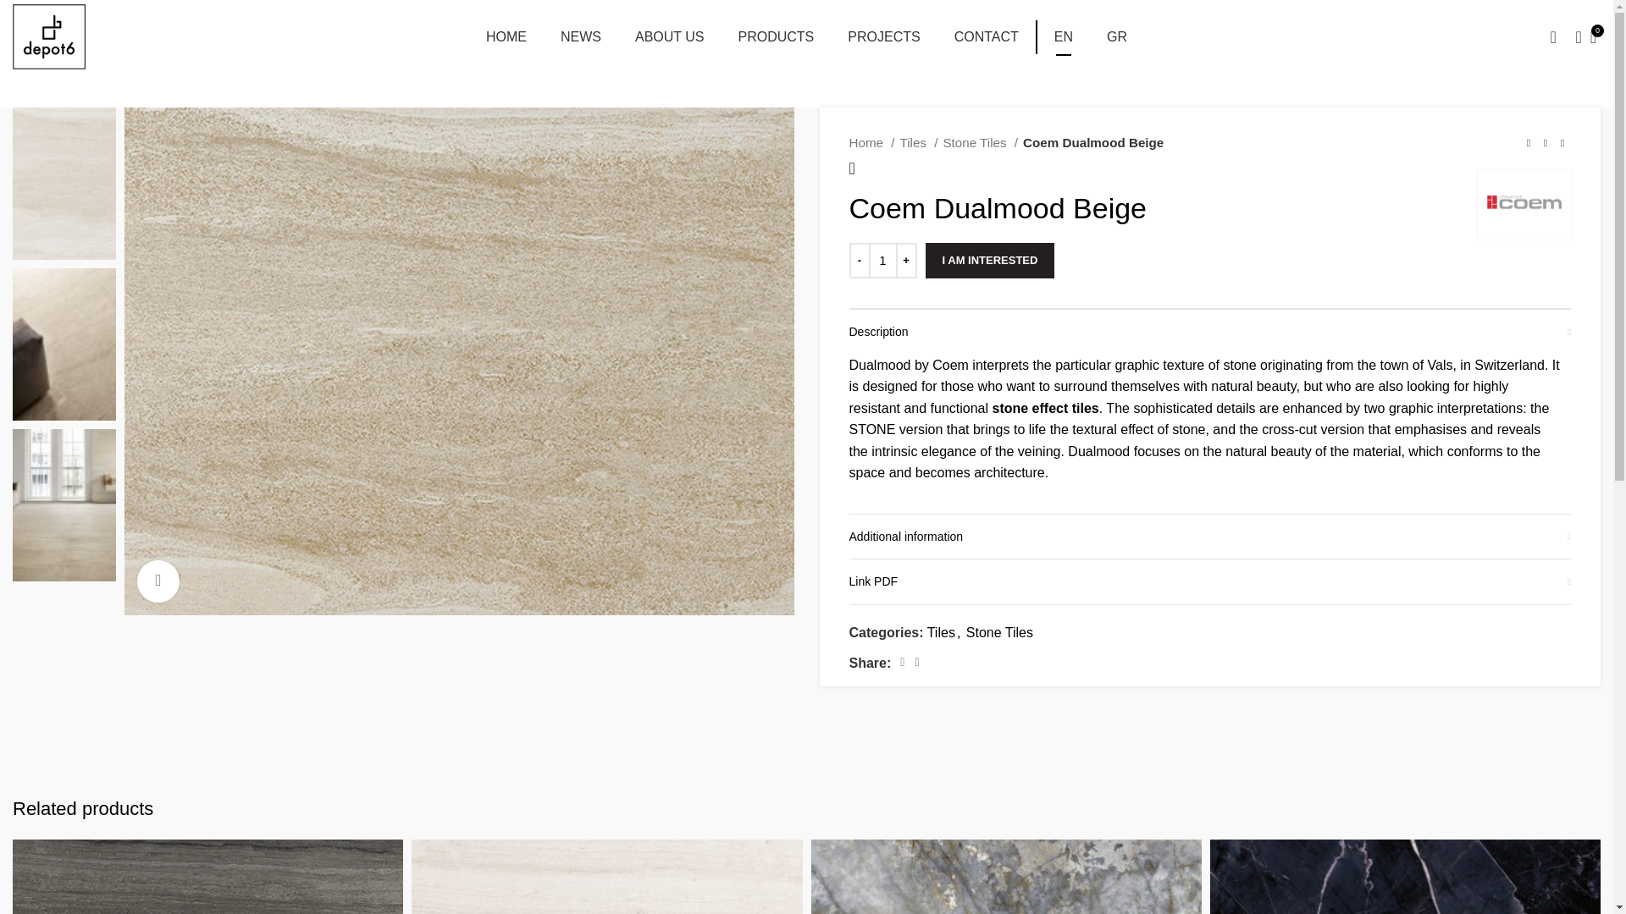 The image size is (1626, 914). I want to click on Home, so click(980, 142).